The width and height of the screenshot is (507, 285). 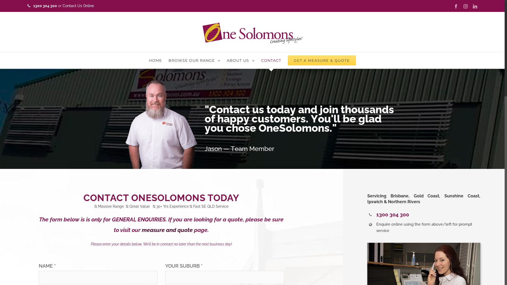 I want to click on 1300 304 300, so click(x=45, y=6).